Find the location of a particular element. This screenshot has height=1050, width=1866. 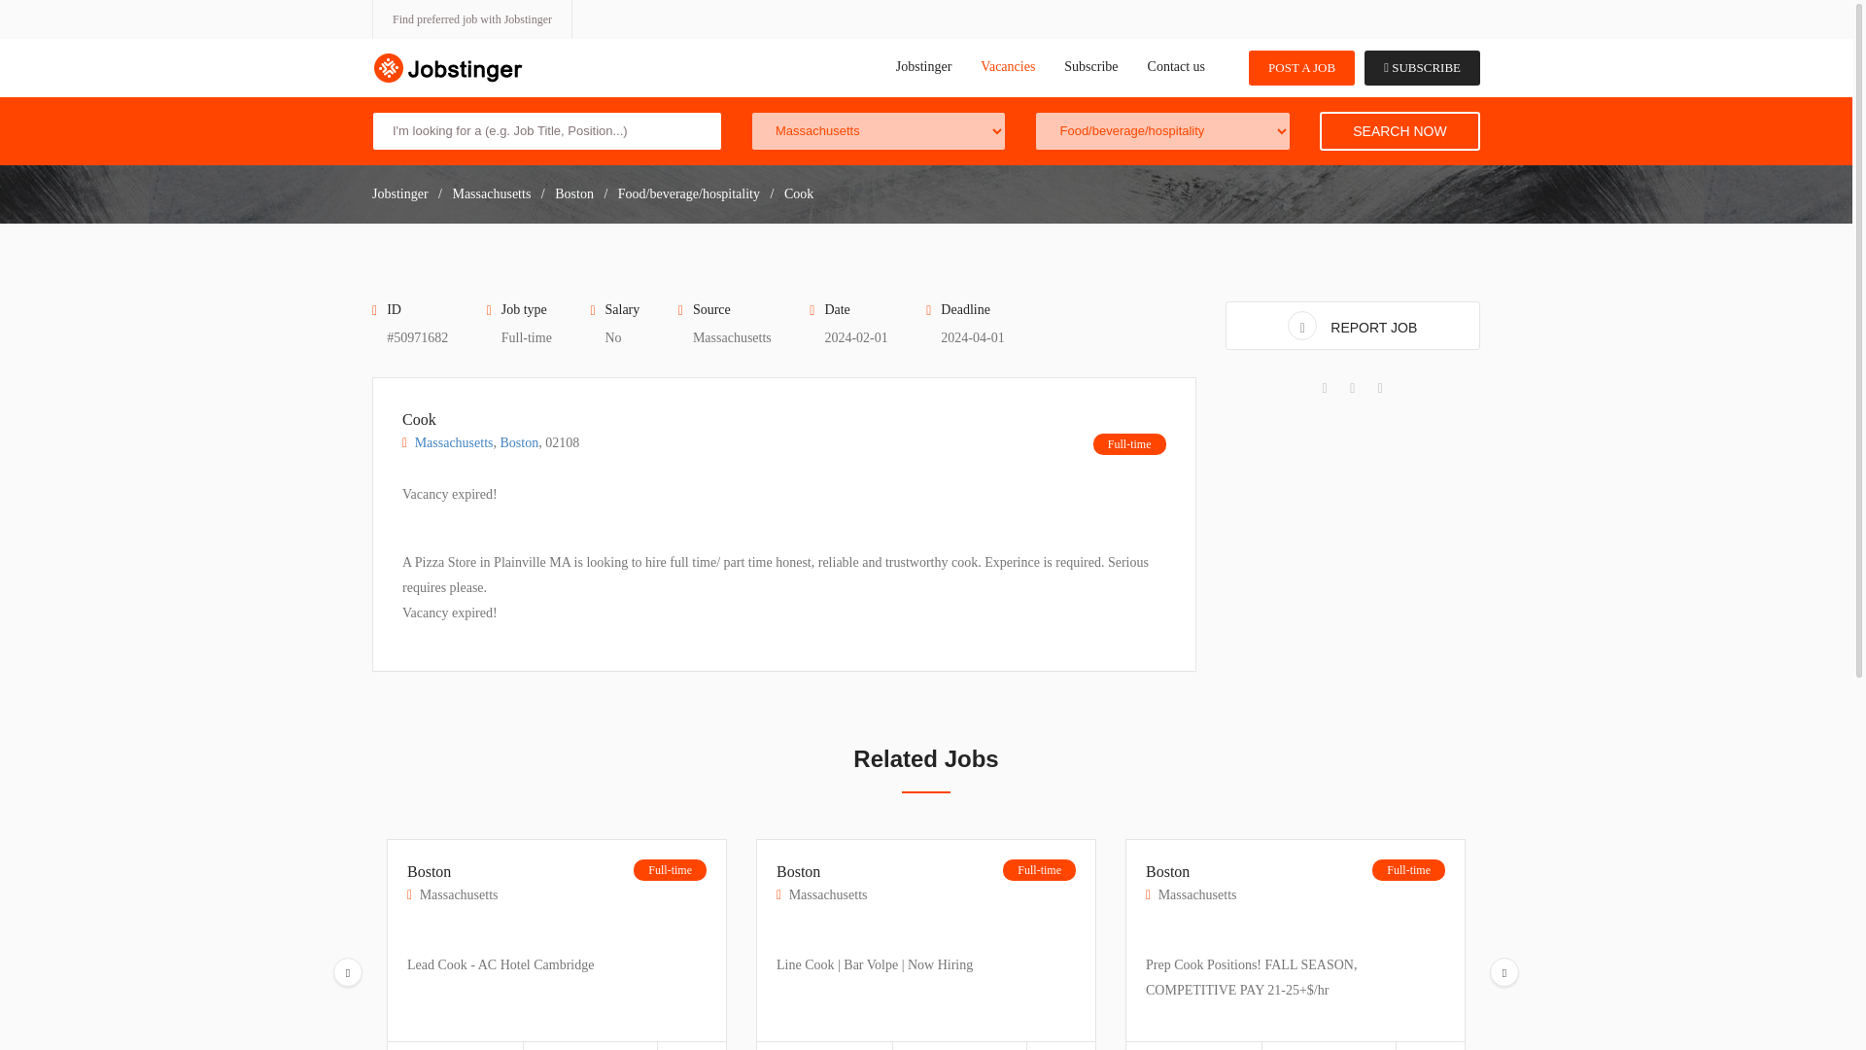

Subscribe is located at coordinates (1090, 66).